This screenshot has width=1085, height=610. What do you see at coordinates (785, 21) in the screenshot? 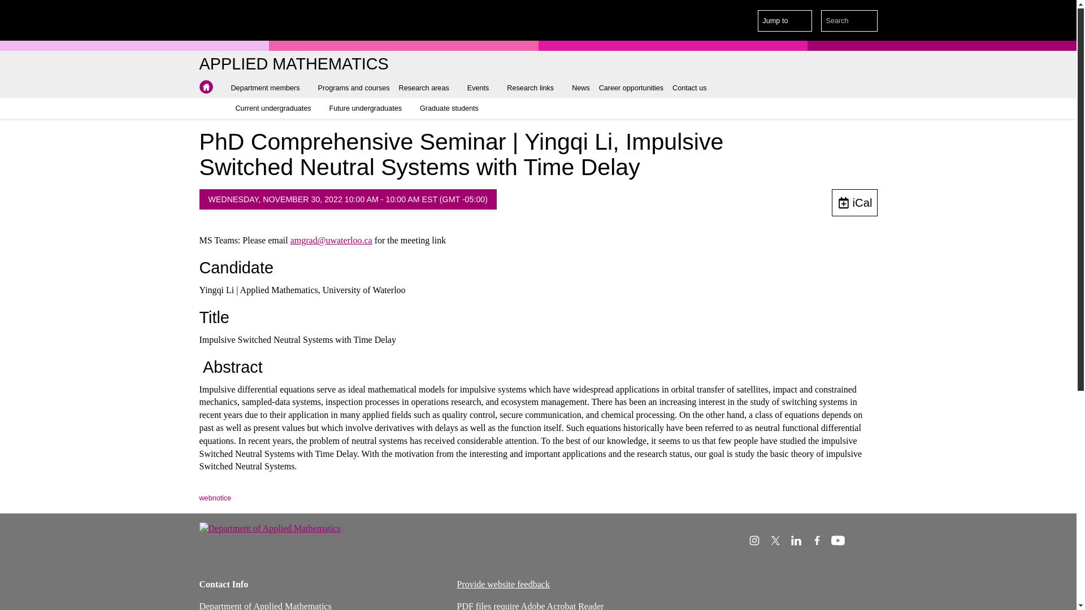
I see `Jump to` at bounding box center [785, 21].